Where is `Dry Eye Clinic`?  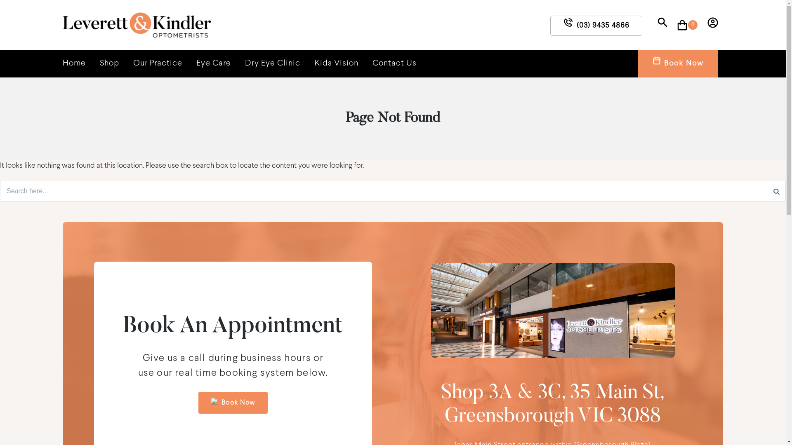 Dry Eye Clinic is located at coordinates (273, 63).